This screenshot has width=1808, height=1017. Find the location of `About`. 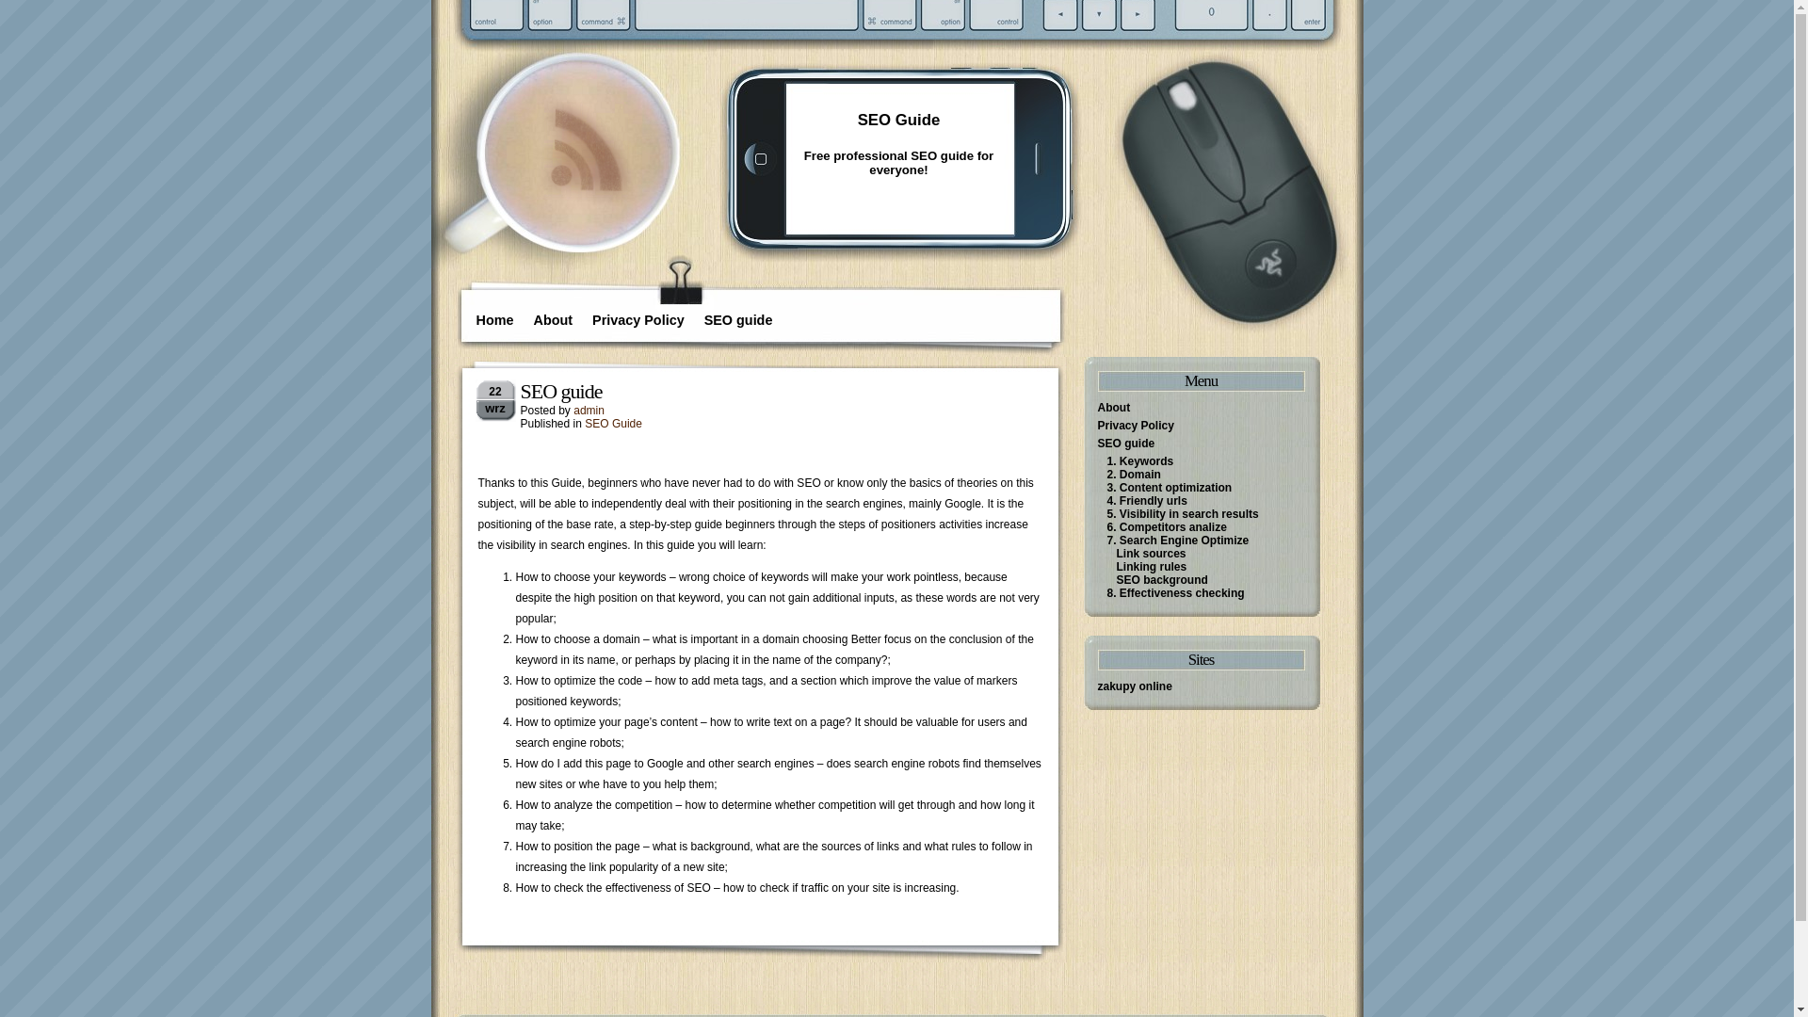

About is located at coordinates (553, 323).